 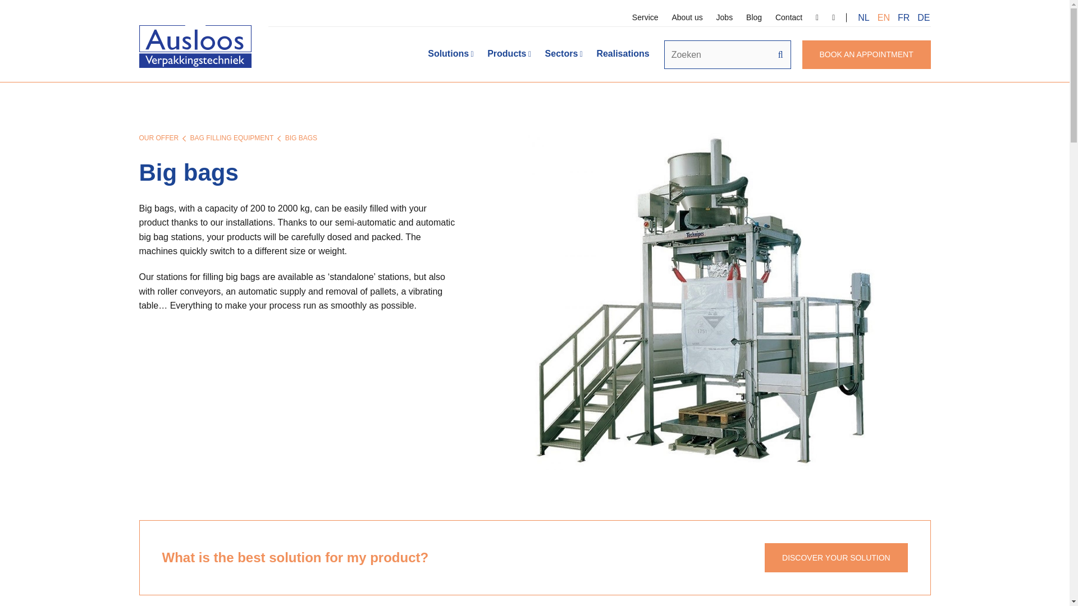 What do you see at coordinates (866, 55) in the screenshot?
I see `BOOK AN APPOINTMENT` at bounding box center [866, 55].